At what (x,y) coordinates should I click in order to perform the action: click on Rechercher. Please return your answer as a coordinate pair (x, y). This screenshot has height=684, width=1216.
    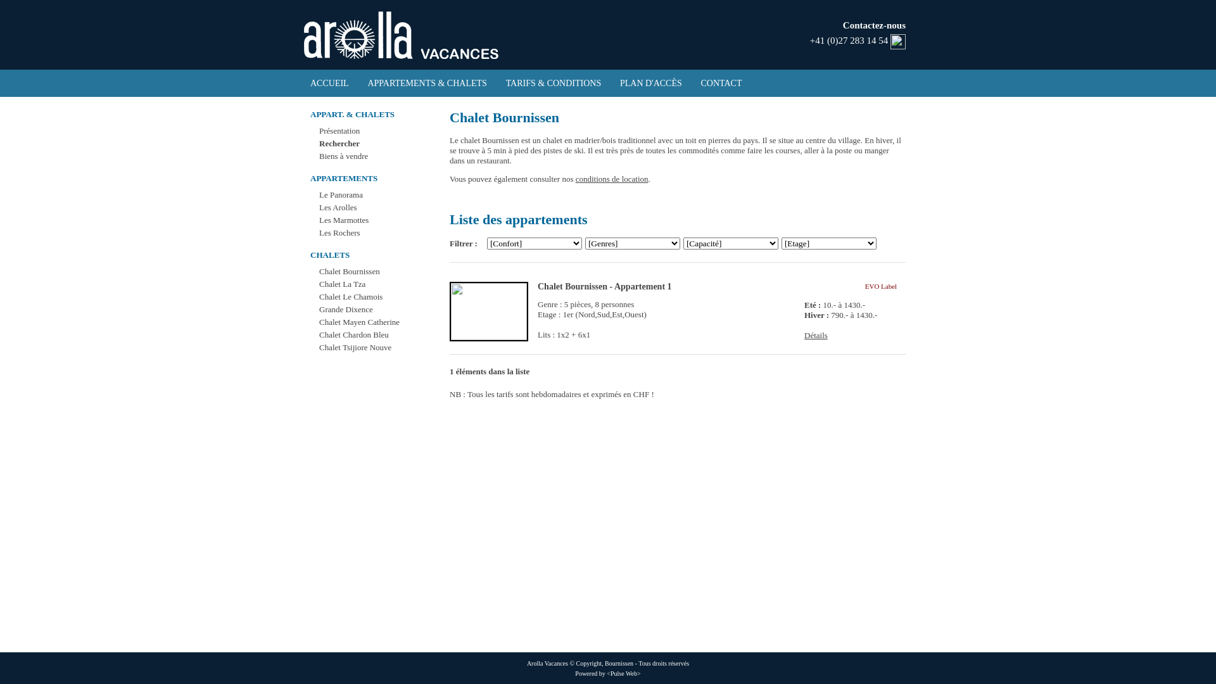
    Looking at the image, I should click on (339, 143).